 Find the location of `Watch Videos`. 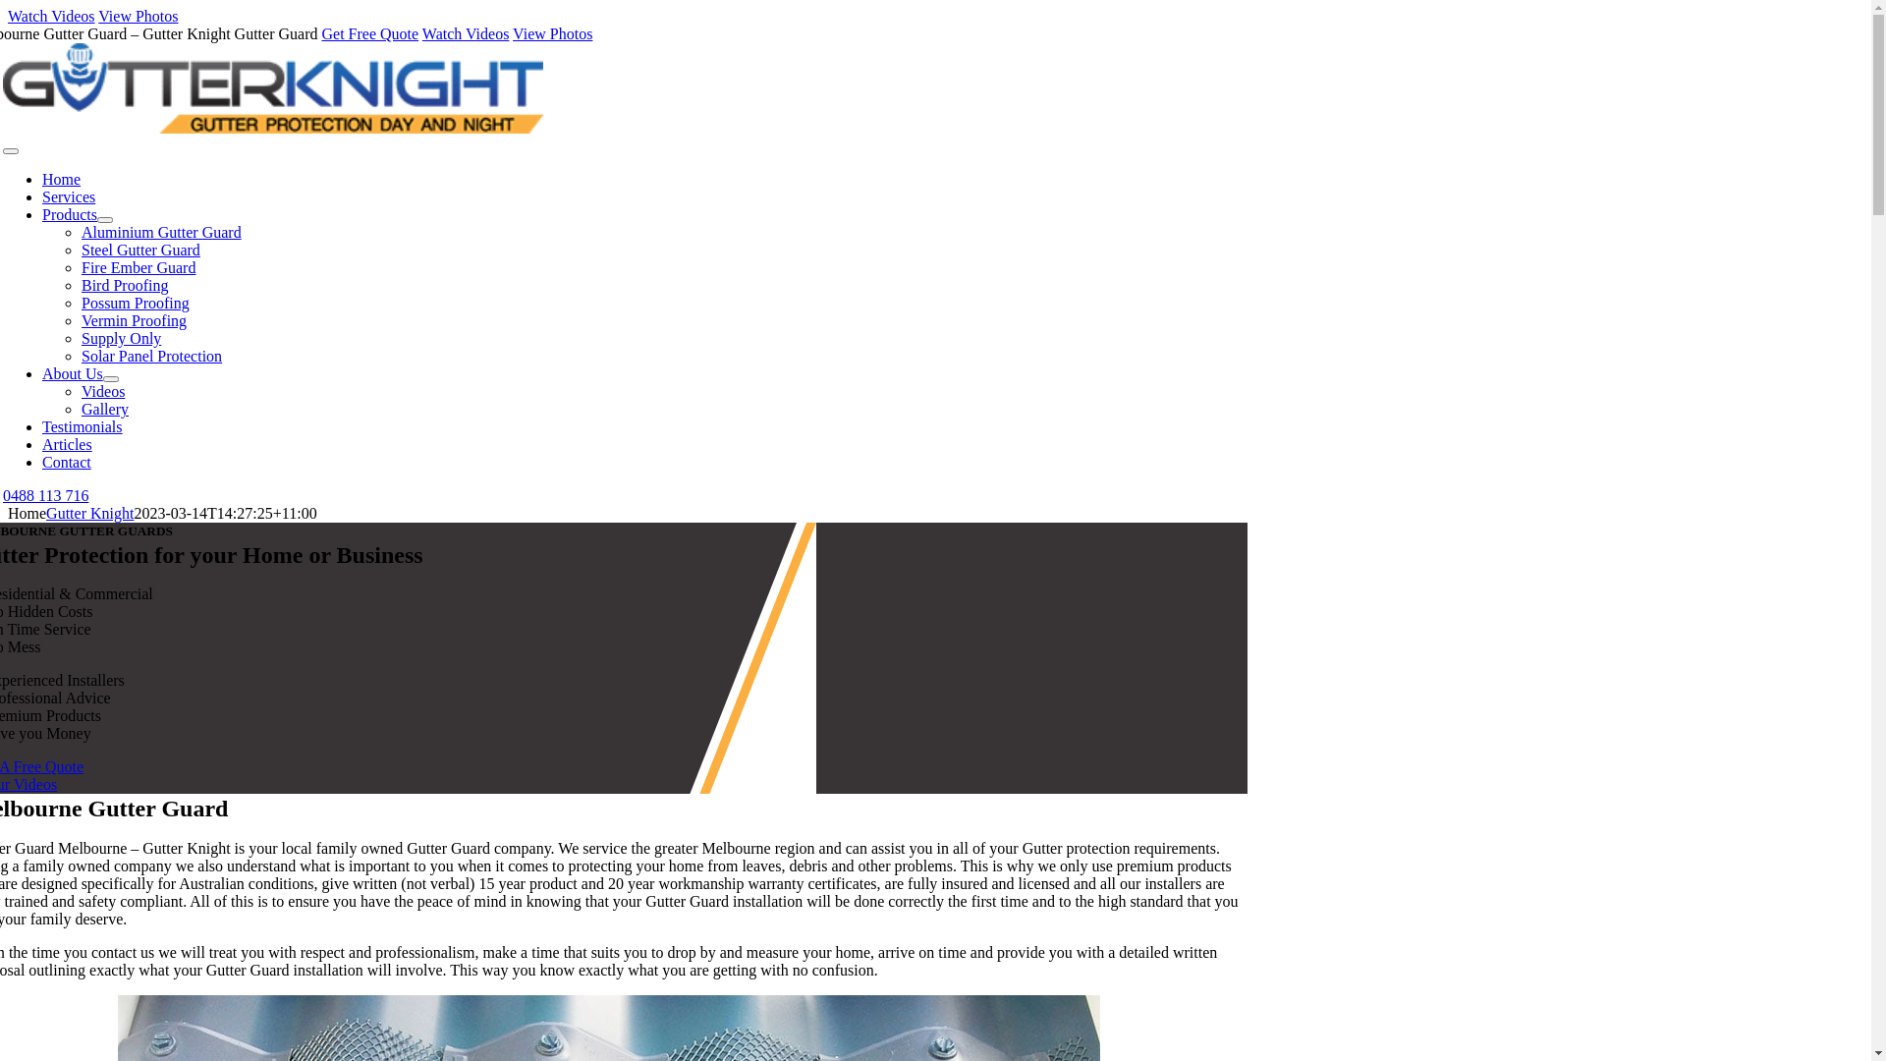

Watch Videos is located at coordinates (466, 33).